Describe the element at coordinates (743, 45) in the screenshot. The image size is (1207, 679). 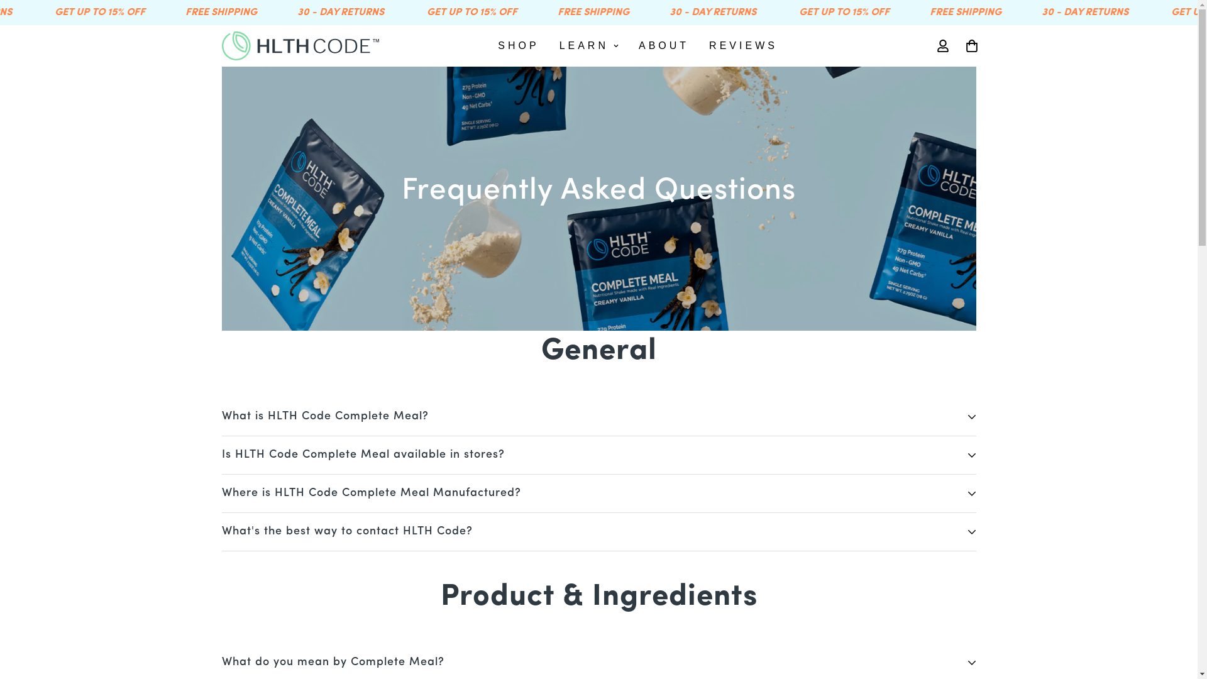
I see `REVIEWS` at that location.